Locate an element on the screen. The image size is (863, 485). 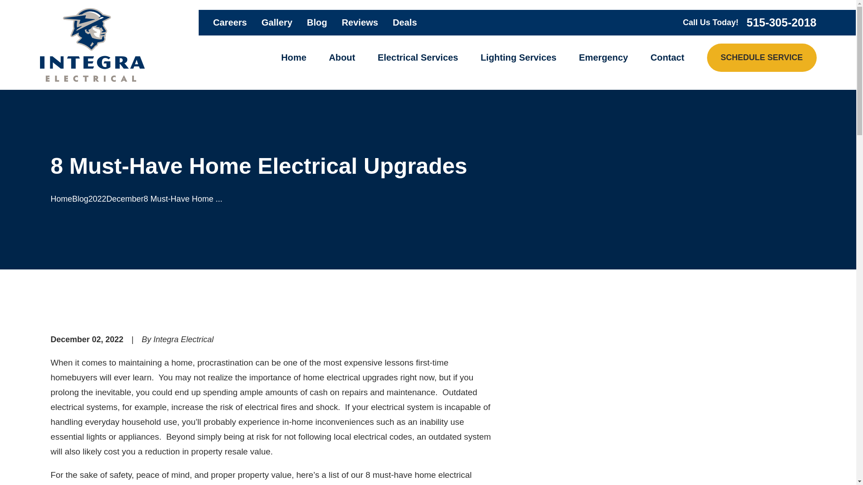
Gallery is located at coordinates (277, 22).